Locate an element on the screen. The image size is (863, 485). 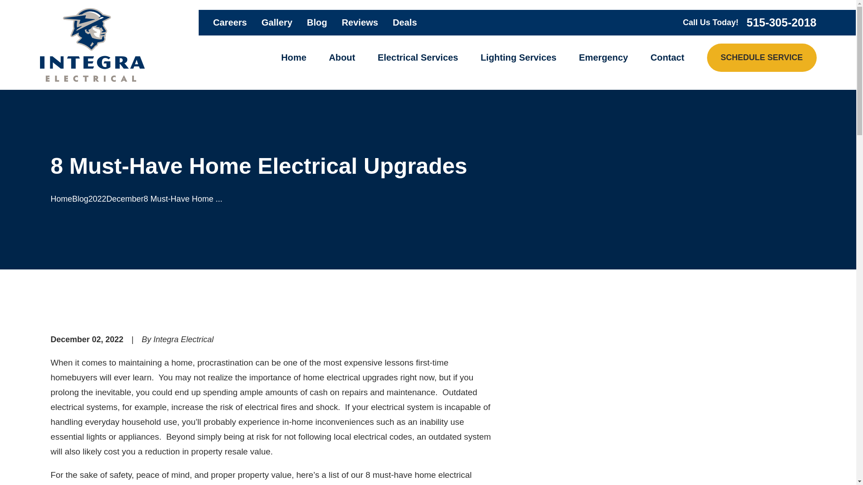
Gallery is located at coordinates (277, 22).